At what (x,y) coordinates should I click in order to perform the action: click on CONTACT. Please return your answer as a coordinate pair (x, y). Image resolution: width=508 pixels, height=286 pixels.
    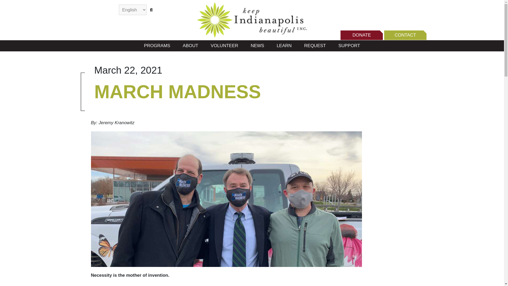
    Looking at the image, I should click on (405, 35).